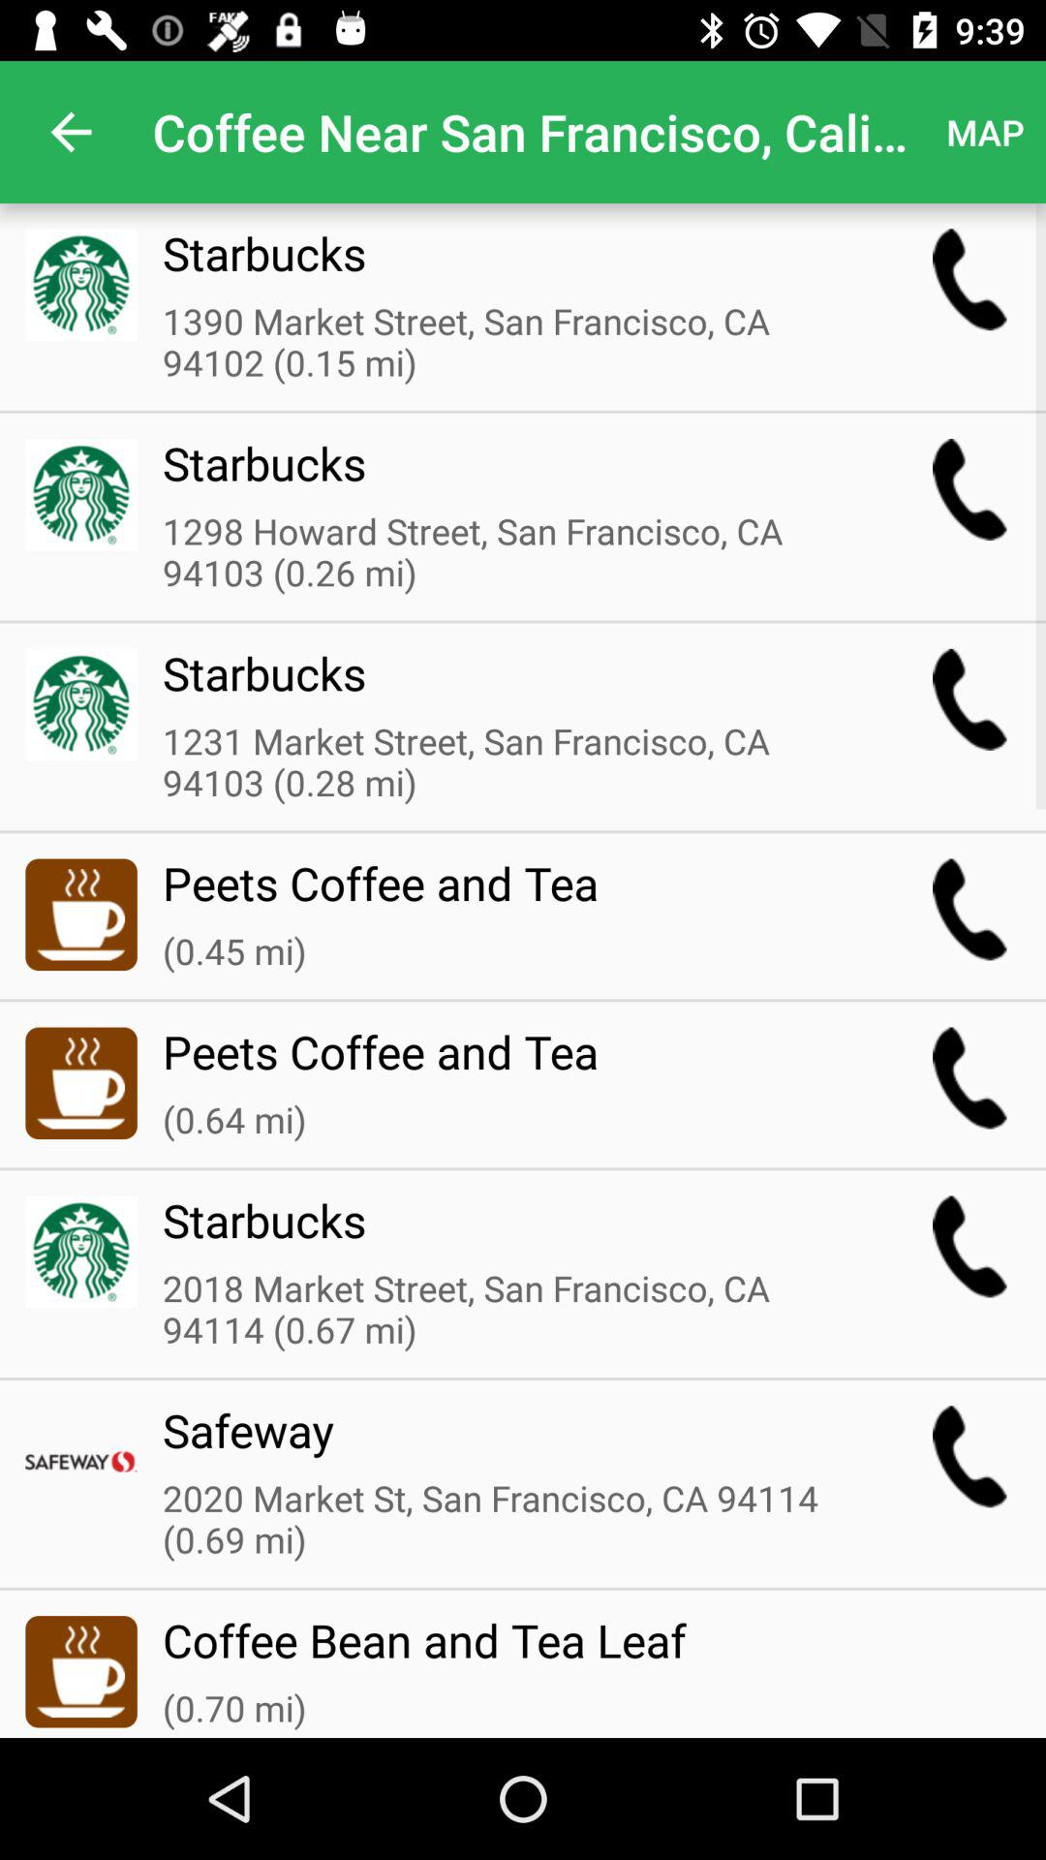  I want to click on tap the icon above 2020 market st icon, so click(508, 1442).